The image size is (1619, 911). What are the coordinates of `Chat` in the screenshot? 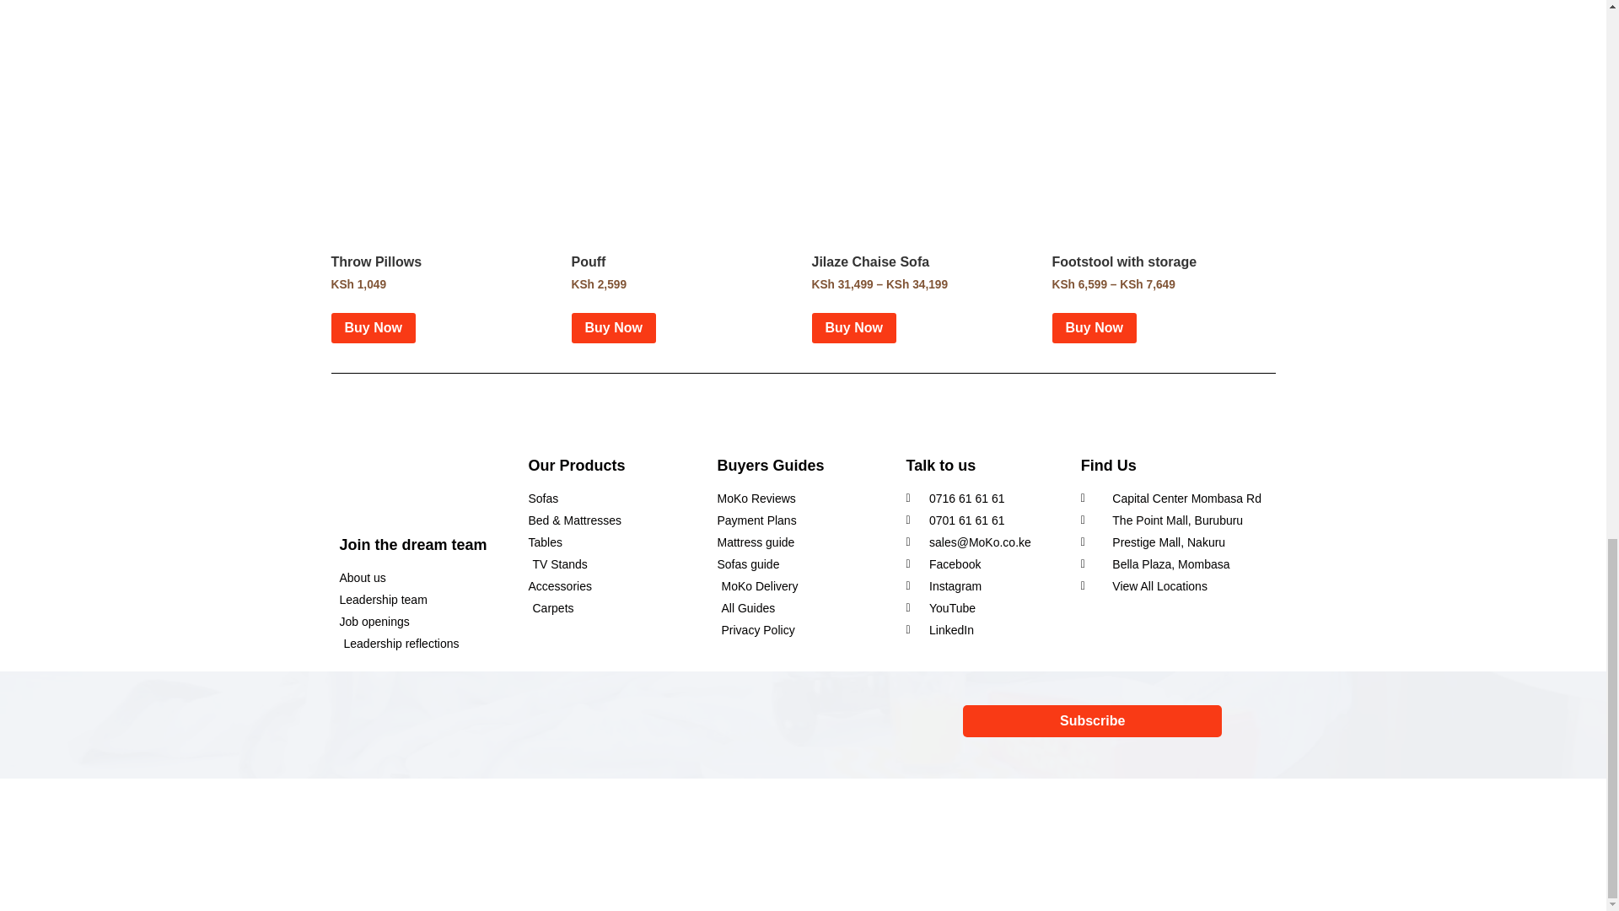 It's located at (126, 842).